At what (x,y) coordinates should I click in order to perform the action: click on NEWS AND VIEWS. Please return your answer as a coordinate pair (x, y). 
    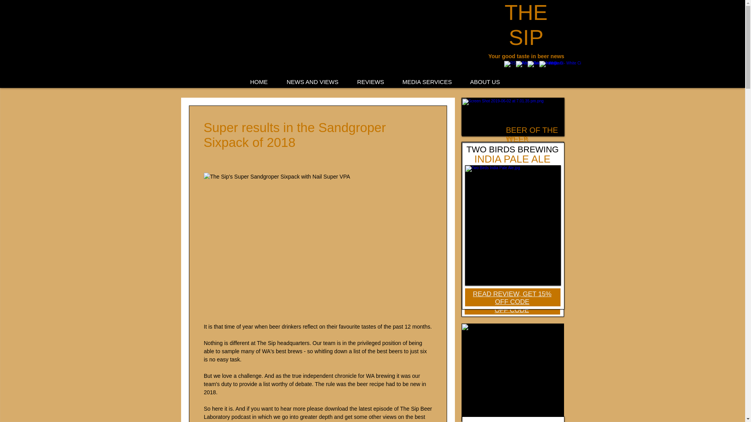
    Looking at the image, I should click on (312, 82).